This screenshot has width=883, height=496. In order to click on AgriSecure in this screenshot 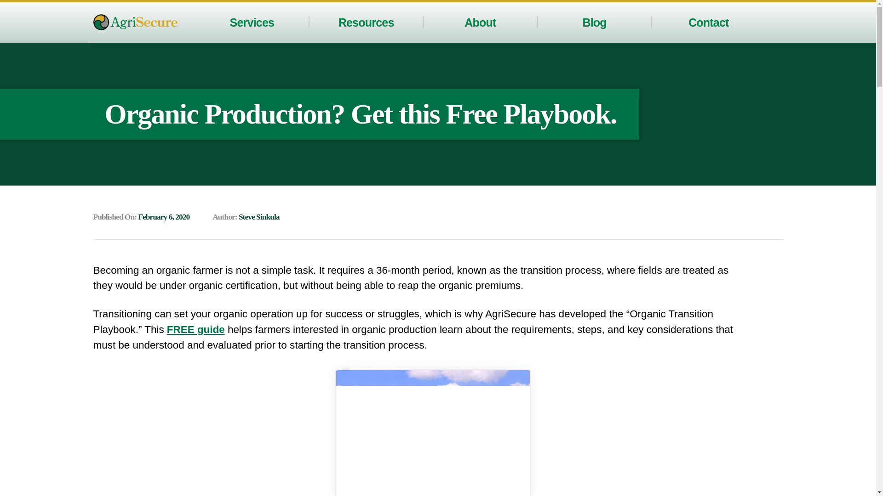, I will do `click(135, 22)`.